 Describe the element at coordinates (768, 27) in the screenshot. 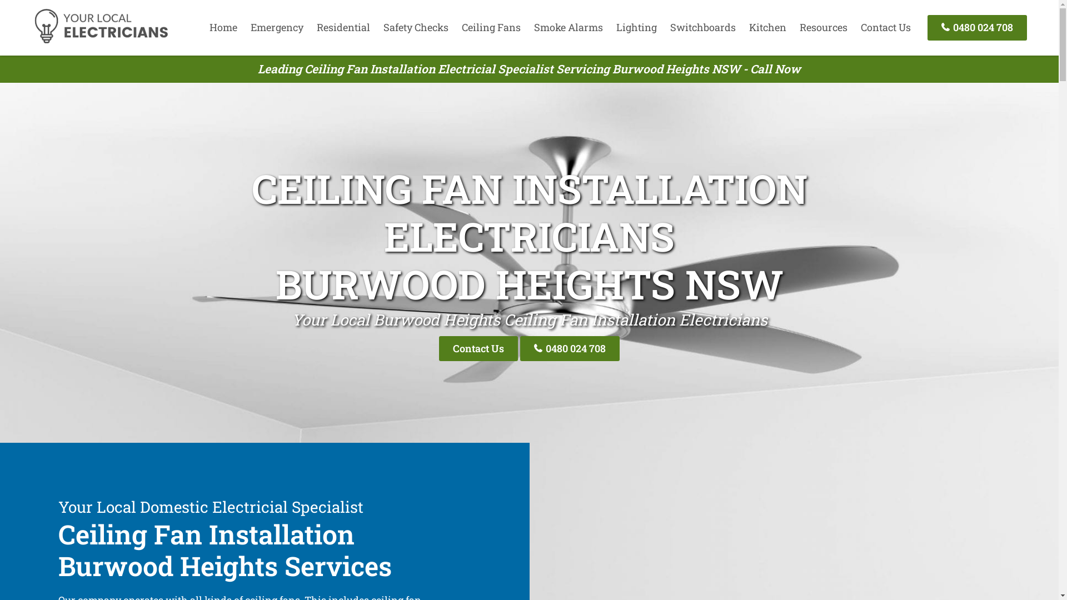

I see `Kitchen` at that location.